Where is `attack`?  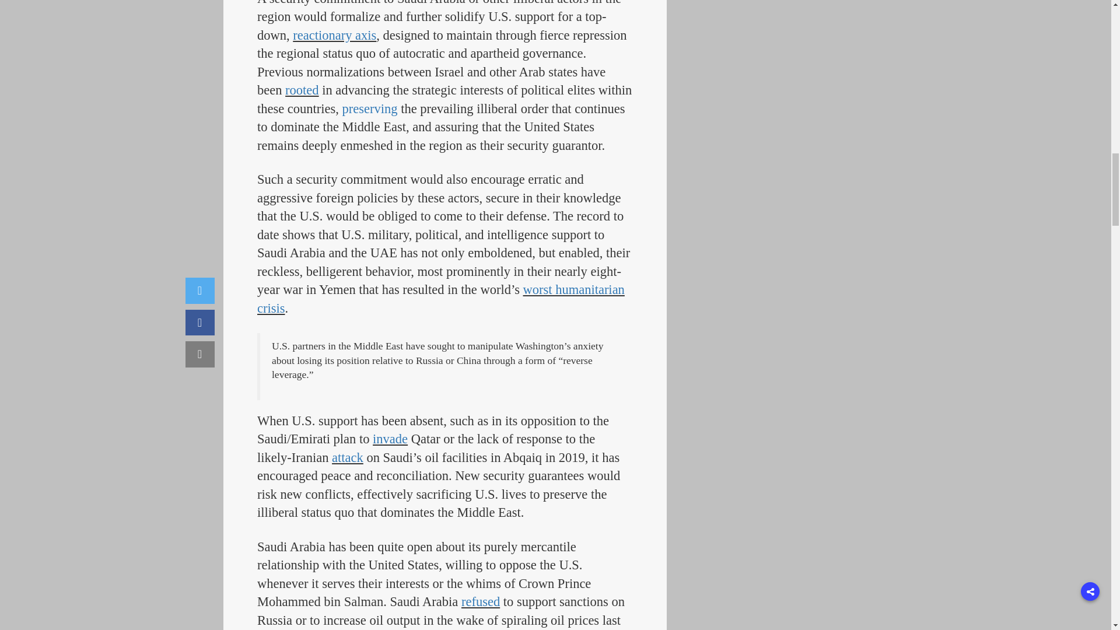 attack is located at coordinates (347, 457).